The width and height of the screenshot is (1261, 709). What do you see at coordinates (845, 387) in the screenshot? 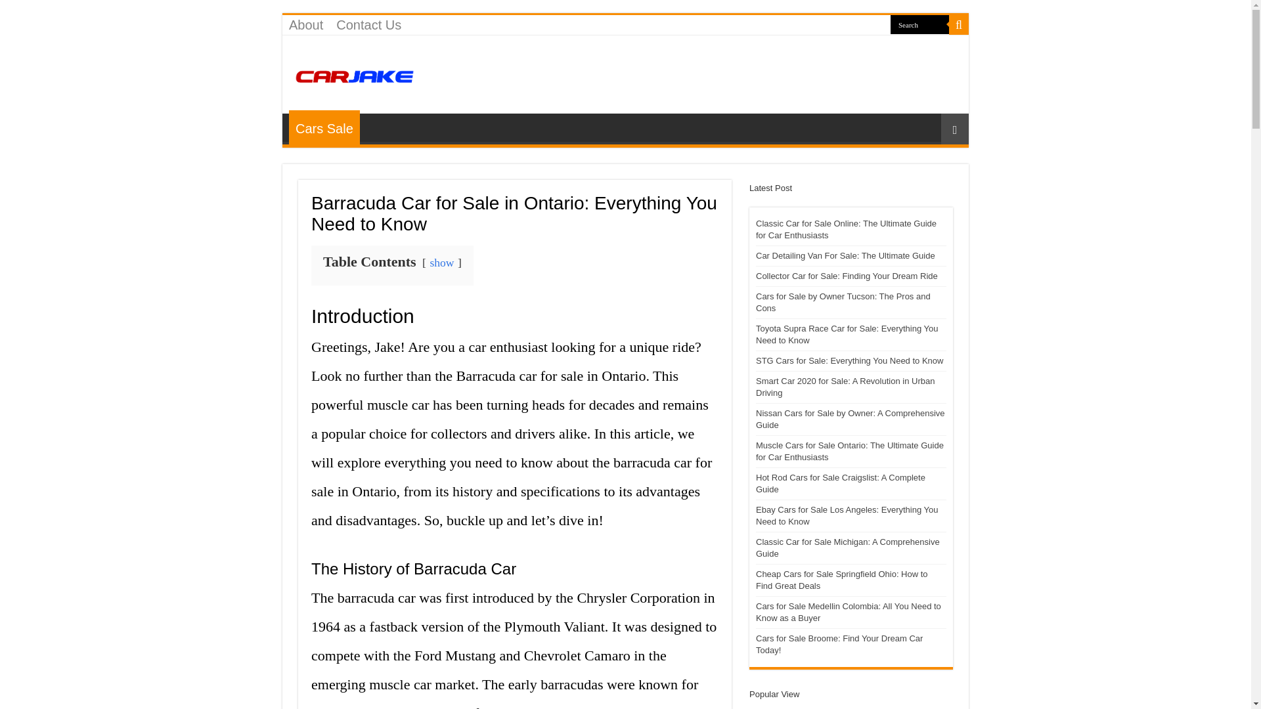
I see `Smart Car 2020 for Sale: A Revolution in Urban Driving` at bounding box center [845, 387].